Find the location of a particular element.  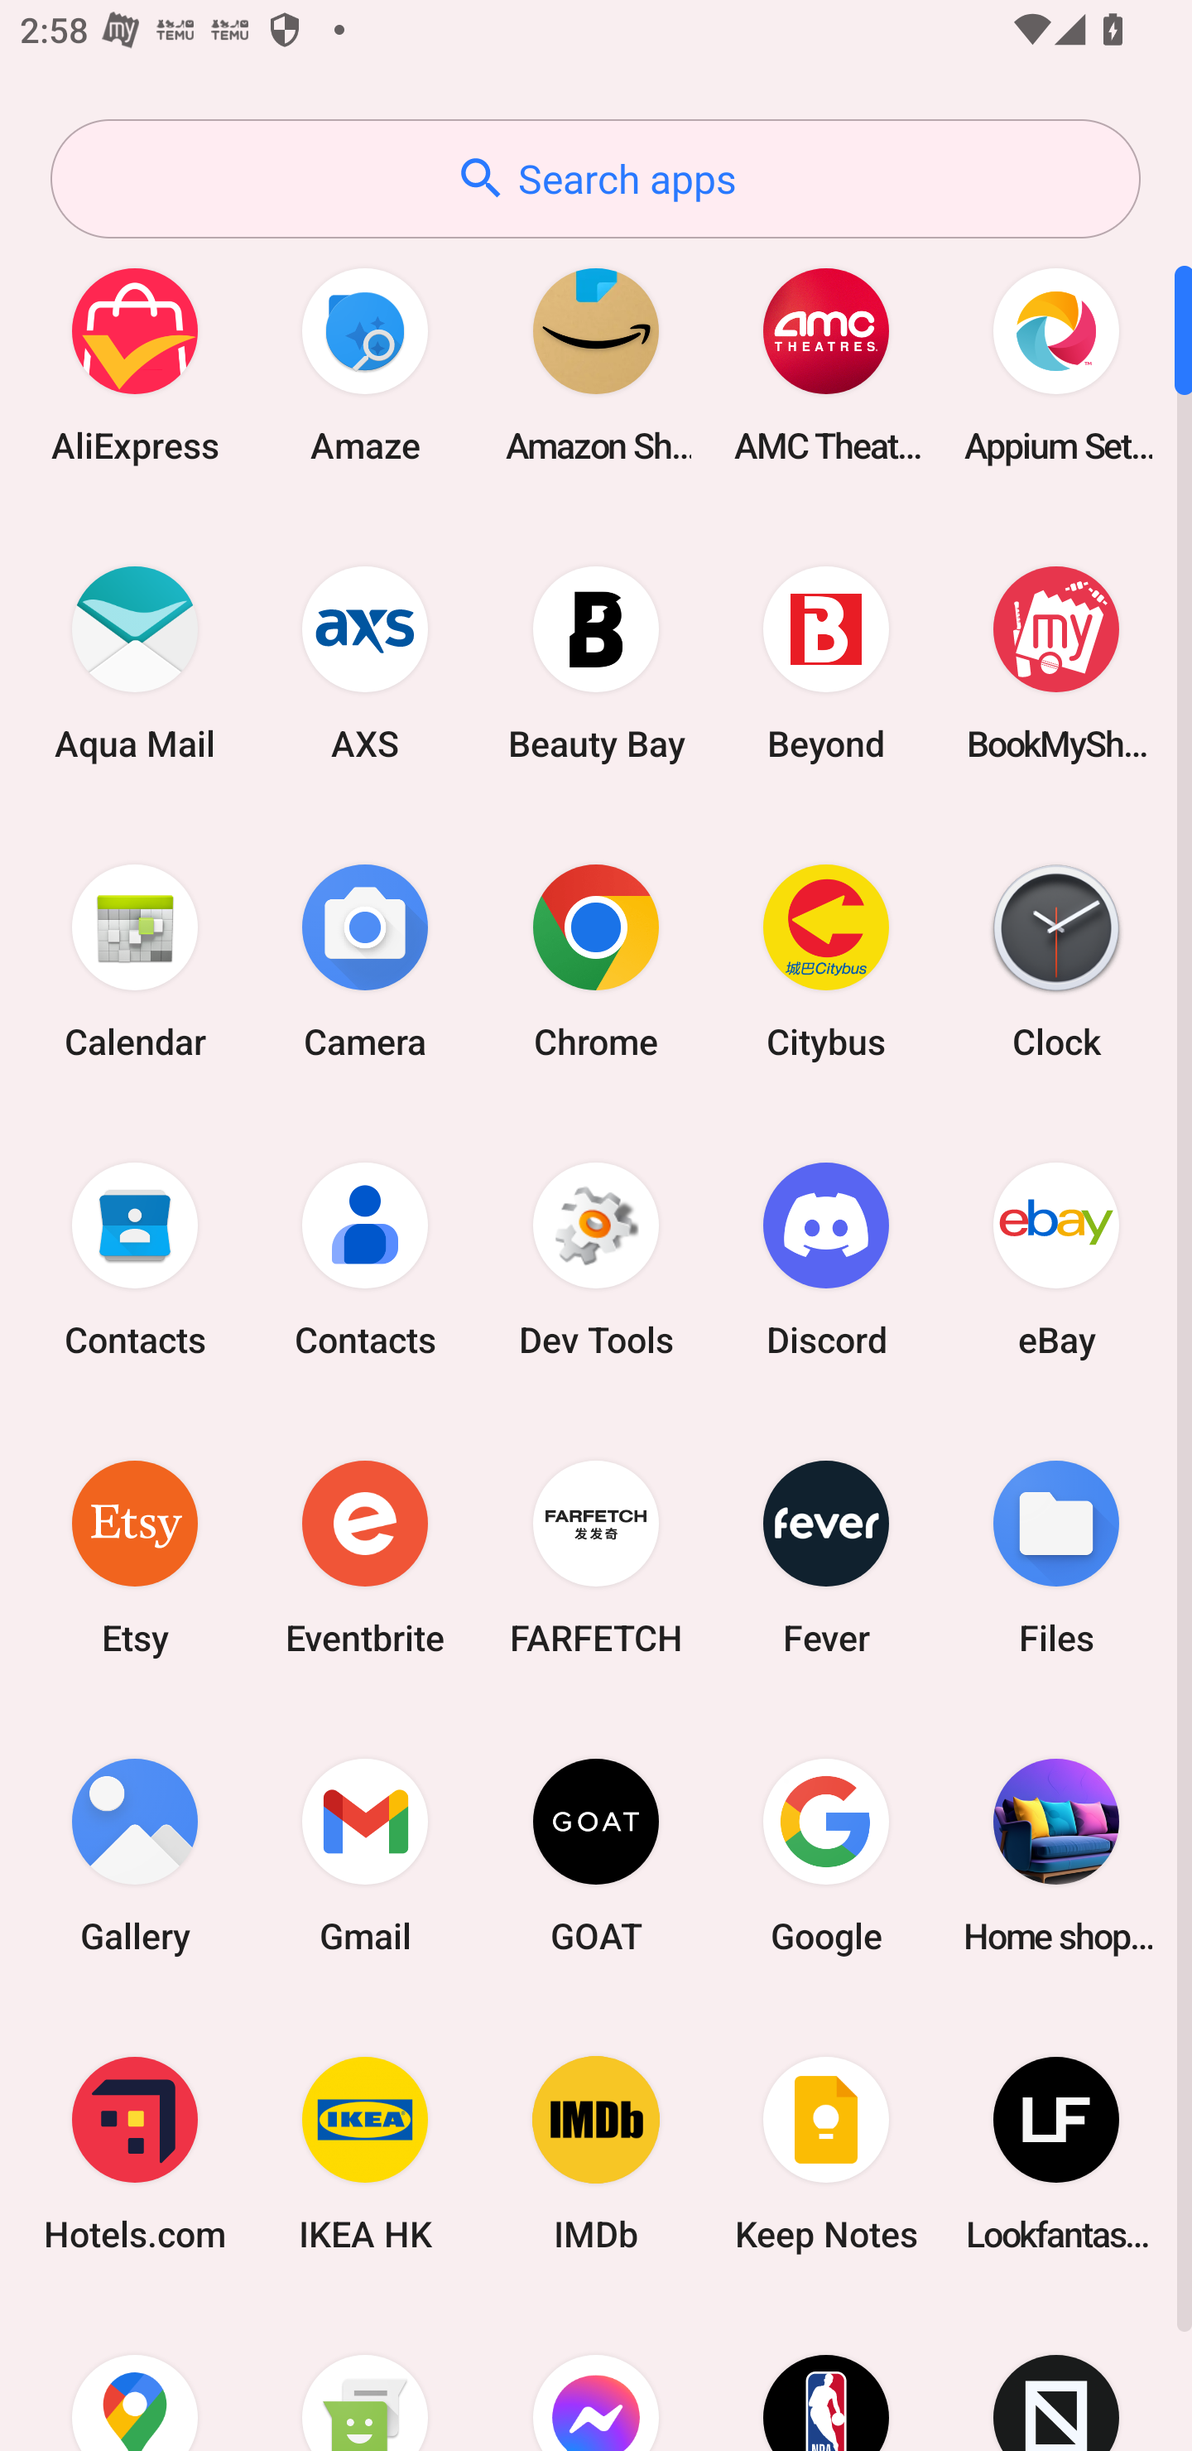

FARFETCH is located at coordinates (596, 1557).